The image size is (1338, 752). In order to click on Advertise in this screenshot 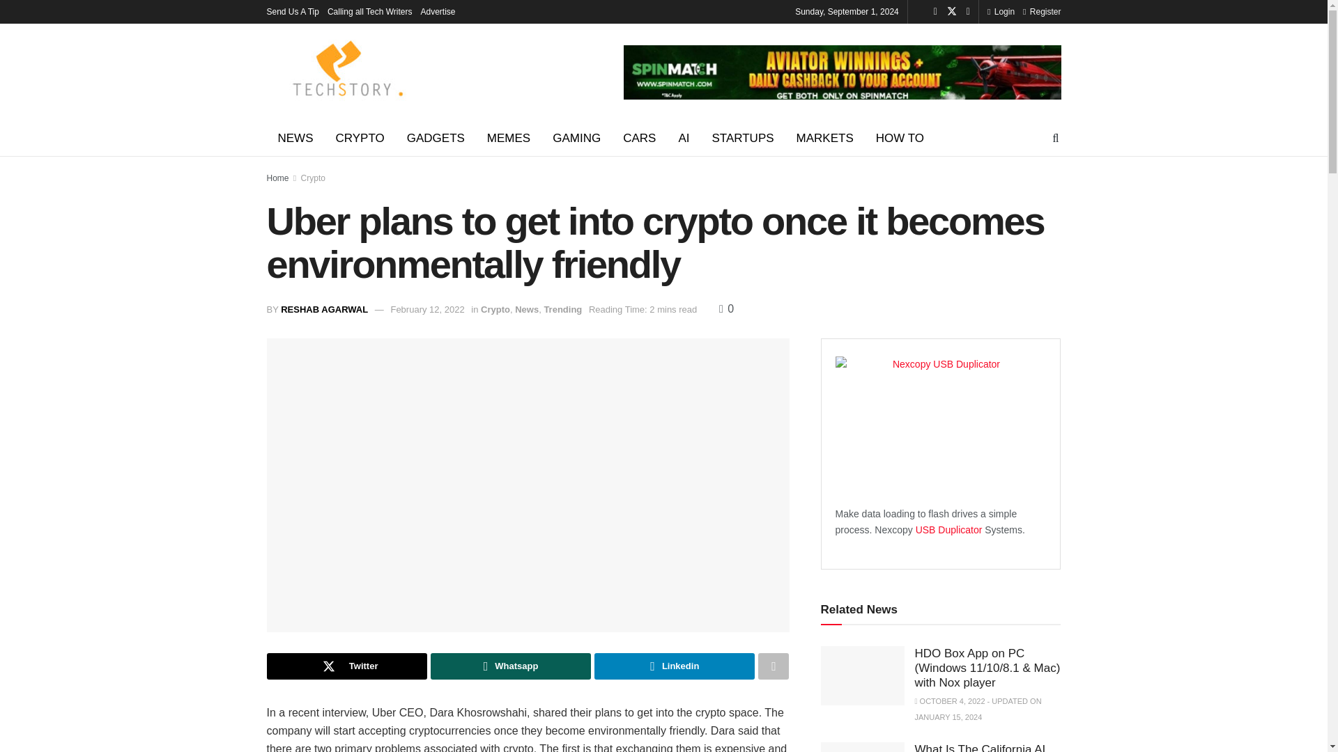, I will do `click(438, 11)`.